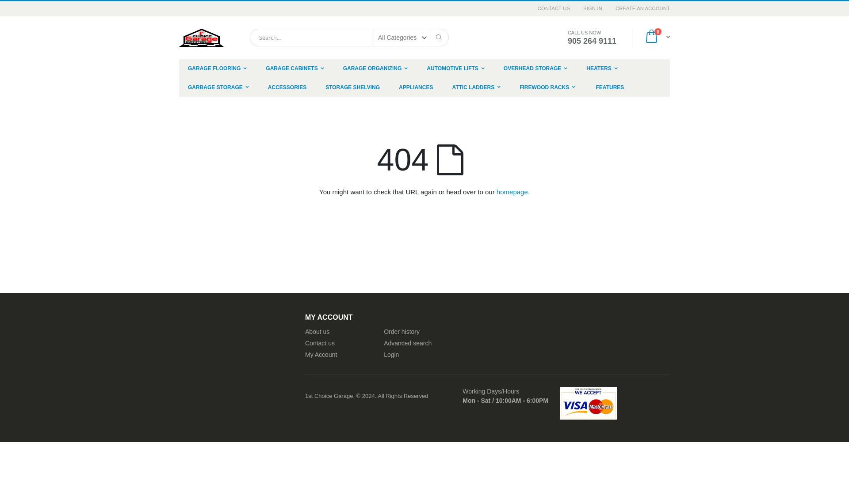  What do you see at coordinates (218, 87) in the screenshot?
I see `GARBAGE STORAGE` at bounding box center [218, 87].